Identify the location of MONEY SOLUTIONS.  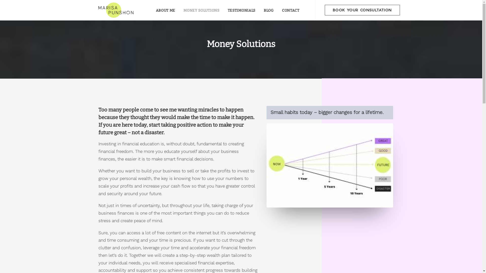
(201, 10).